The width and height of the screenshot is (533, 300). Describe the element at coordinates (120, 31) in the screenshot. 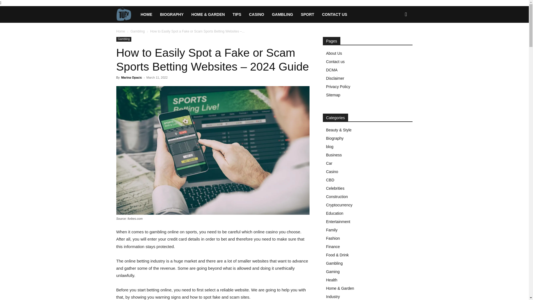

I see `Home` at that location.